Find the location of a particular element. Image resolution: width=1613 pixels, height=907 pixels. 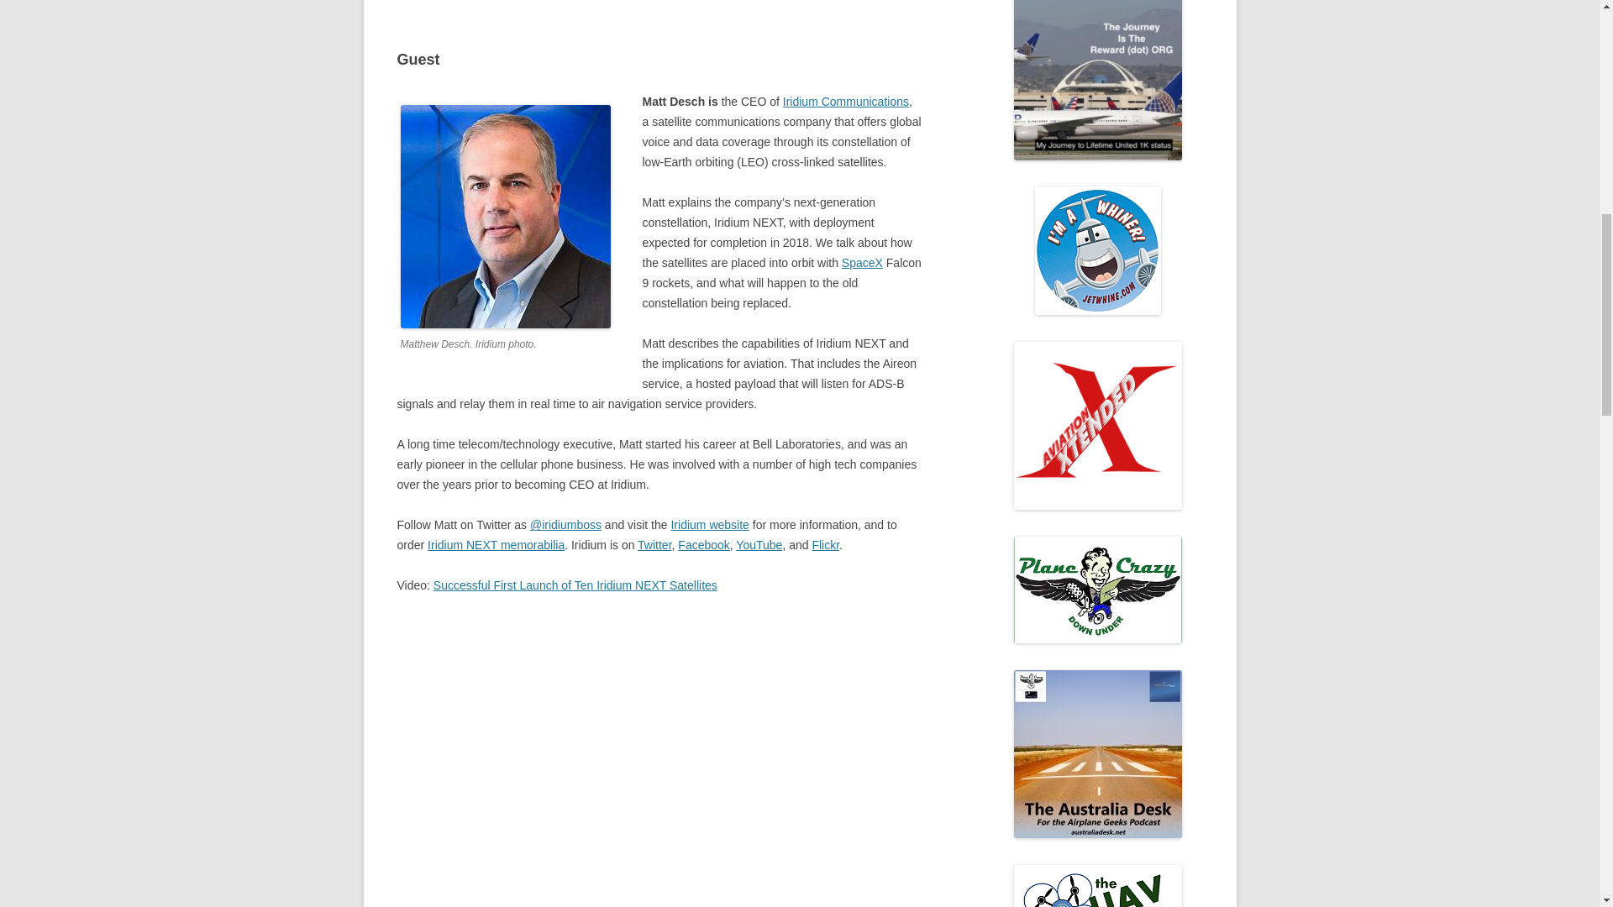

SpaceX is located at coordinates (862, 262).